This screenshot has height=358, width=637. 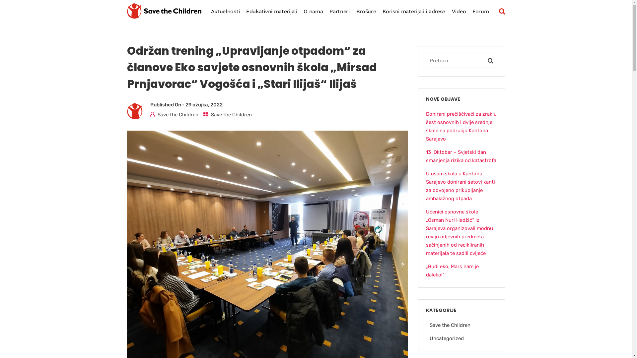 I want to click on Korisni materijali i adrese, so click(x=414, y=11).